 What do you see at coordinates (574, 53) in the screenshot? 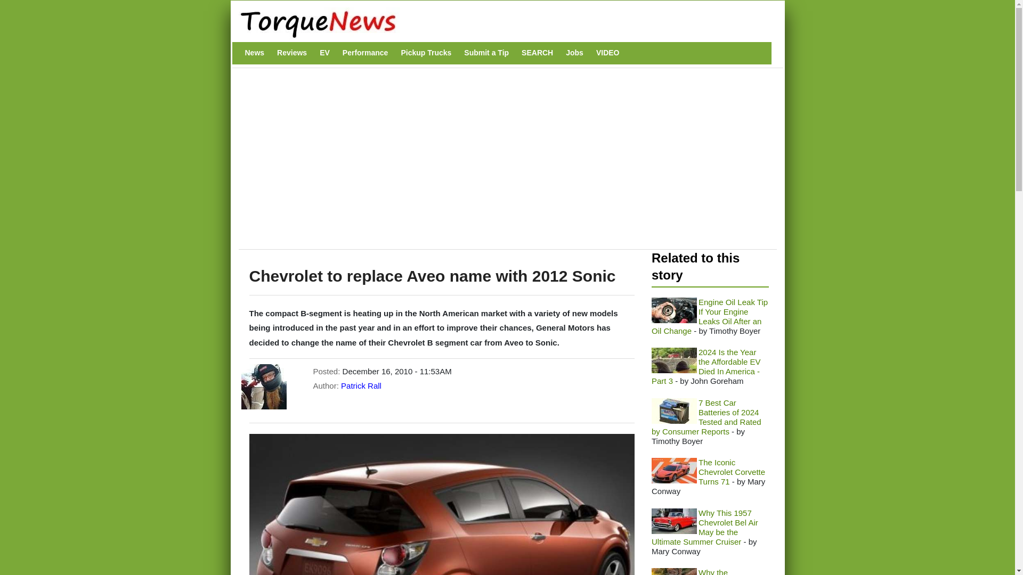
I see `Automotive journalism jobs and careers are TorqueNews.com.` at bounding box center [574, 53].